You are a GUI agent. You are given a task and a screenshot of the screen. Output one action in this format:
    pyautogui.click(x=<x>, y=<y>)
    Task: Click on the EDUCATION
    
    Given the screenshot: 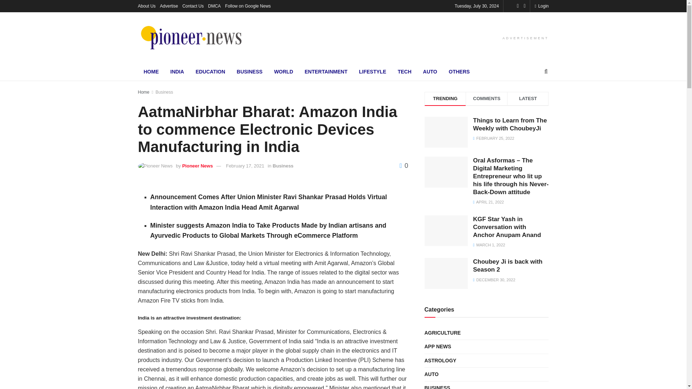 What is the action you would take?
    pyautogui.click(x=210, y=71)
    